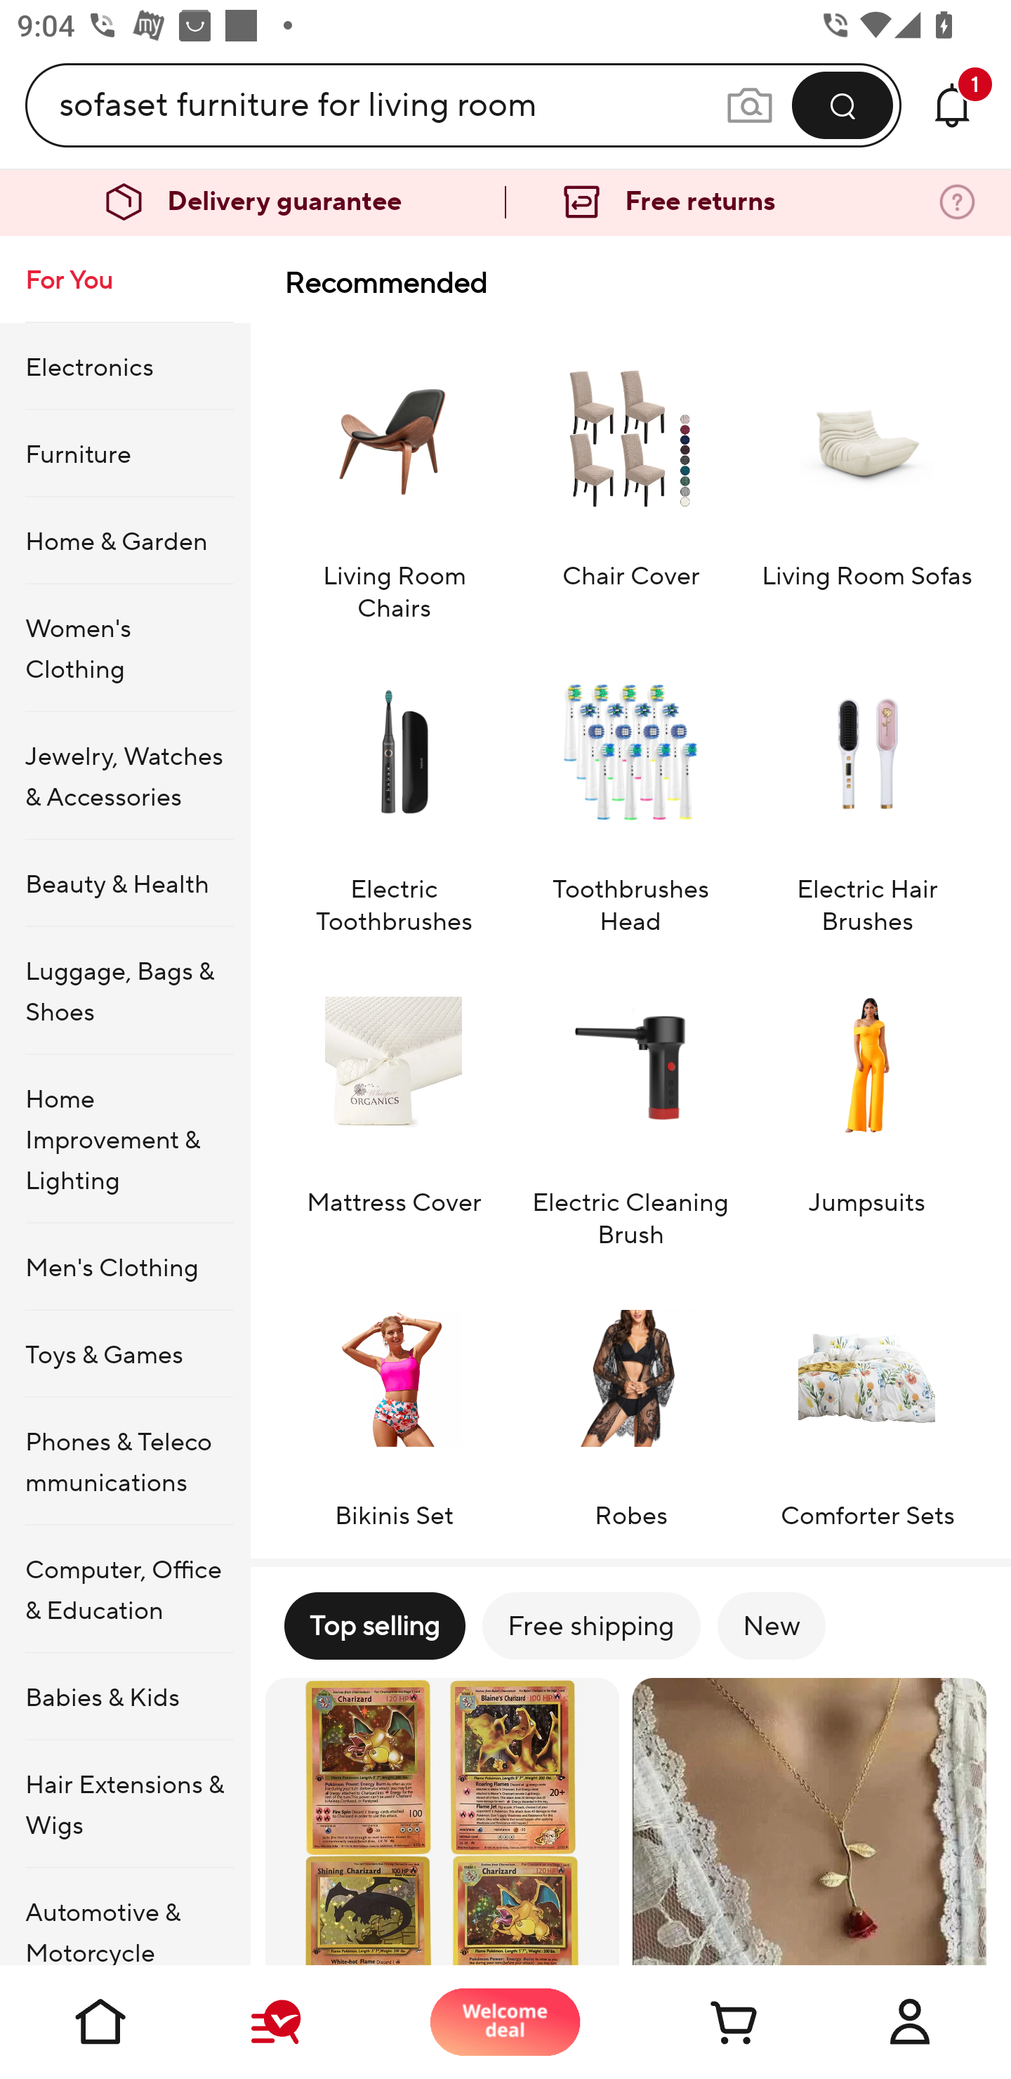 This screenshot has height=2079, width=1011. Describe the element at coordinates (393, 476) in the screenshot. I see `Living Room Chairs` at that location.